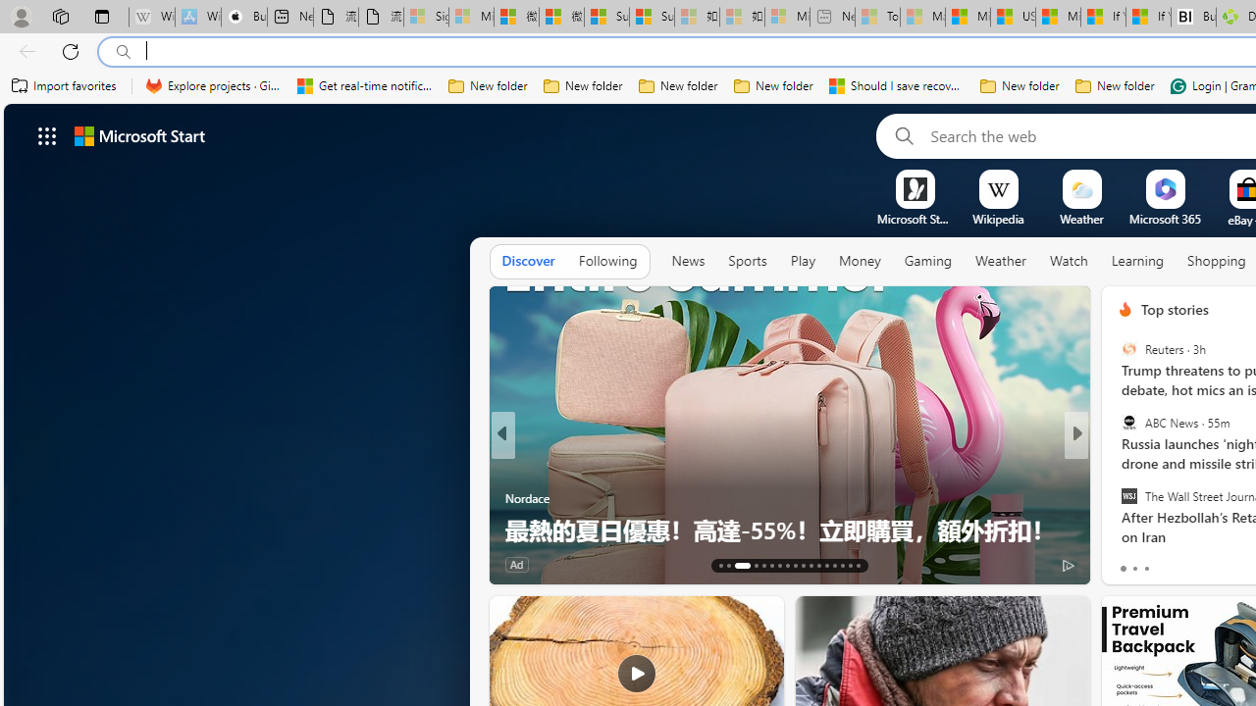  What do you see at coordinates (1117, 498) in the screenshot?
I see `The Verge` at bounding box center [1117, 498].